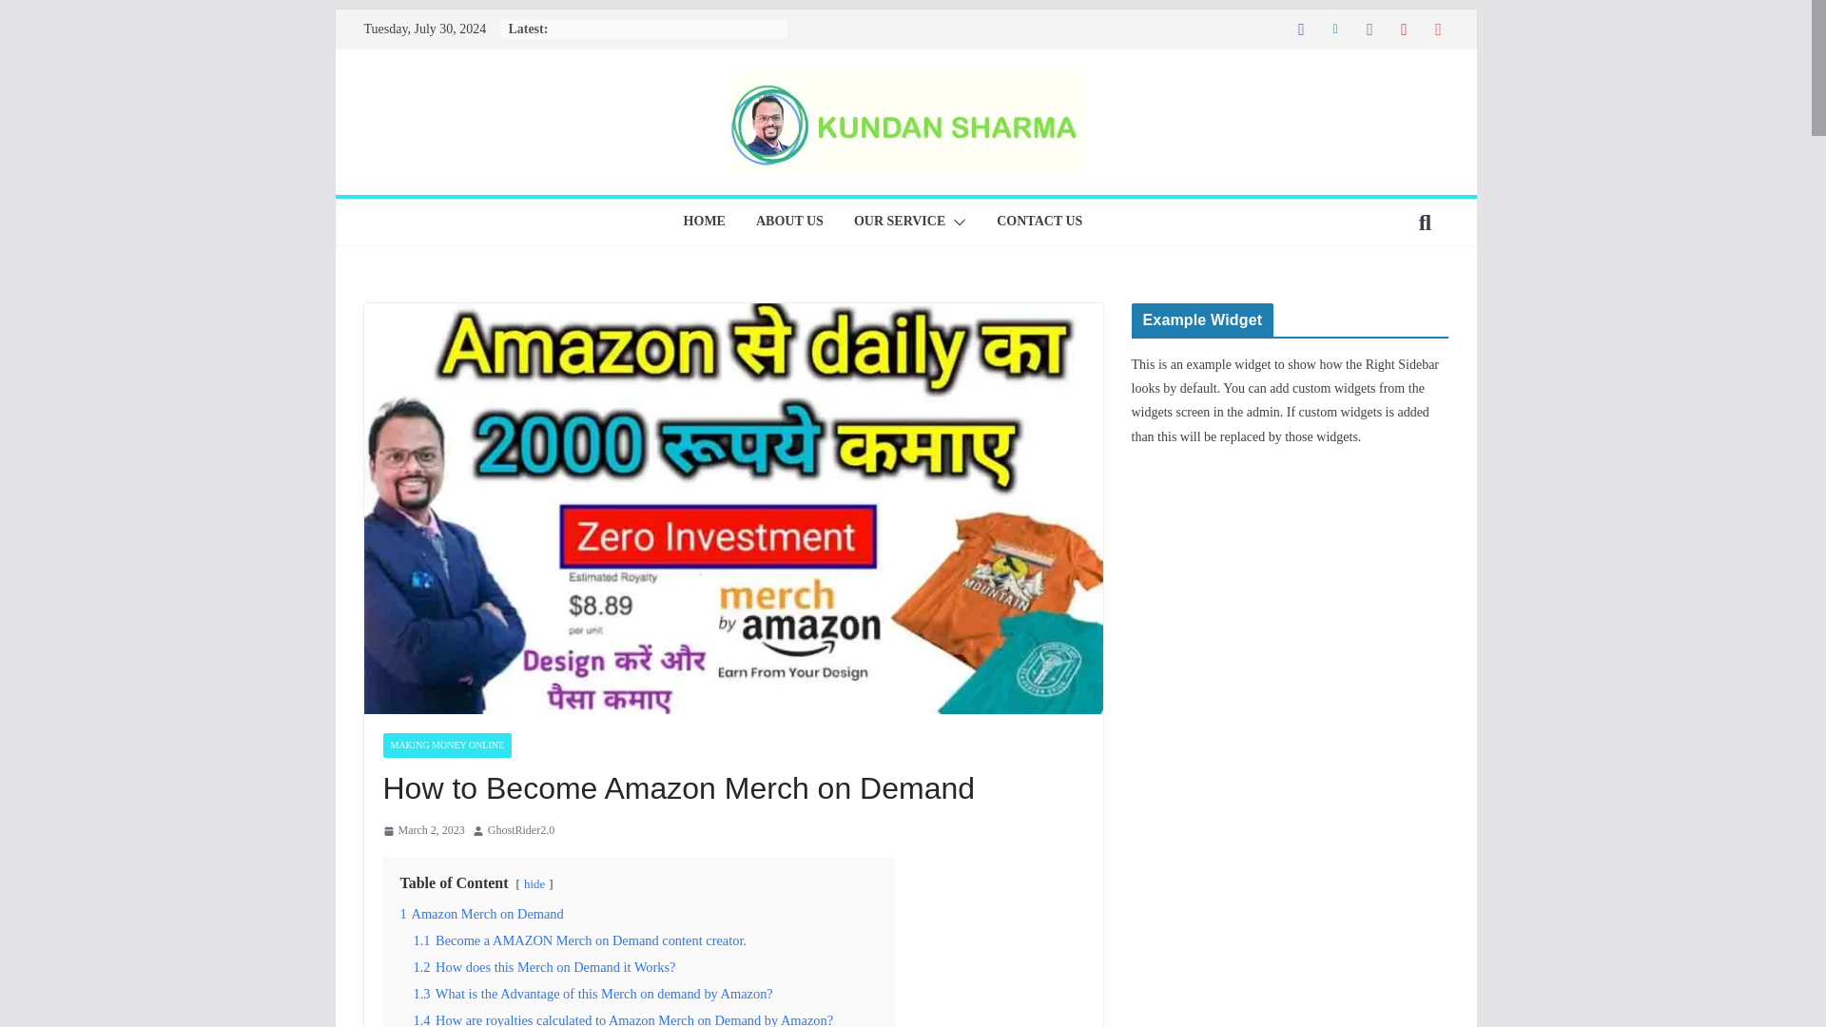  What do you see at coordinates (521, 830) in the screenshot?
I see `GhostRider2.0` at bounding box center [521, 830].